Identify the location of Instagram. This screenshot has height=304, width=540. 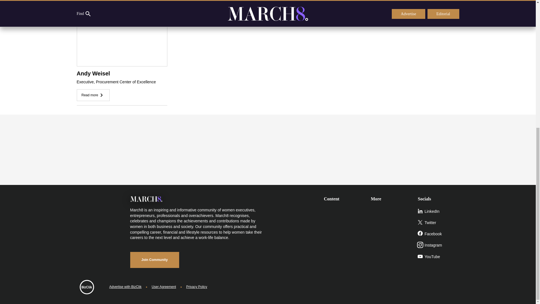
(439, 245).